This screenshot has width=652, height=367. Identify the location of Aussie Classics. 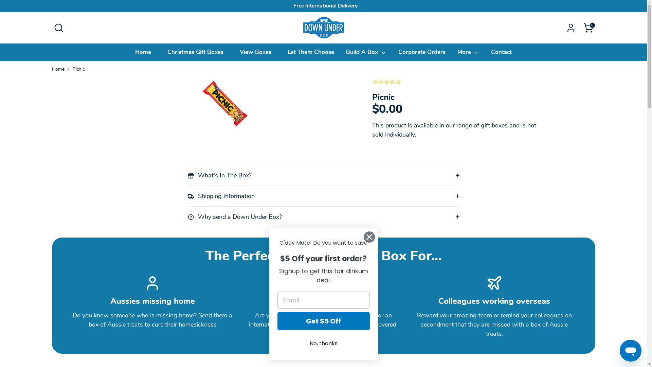
(211, 144).